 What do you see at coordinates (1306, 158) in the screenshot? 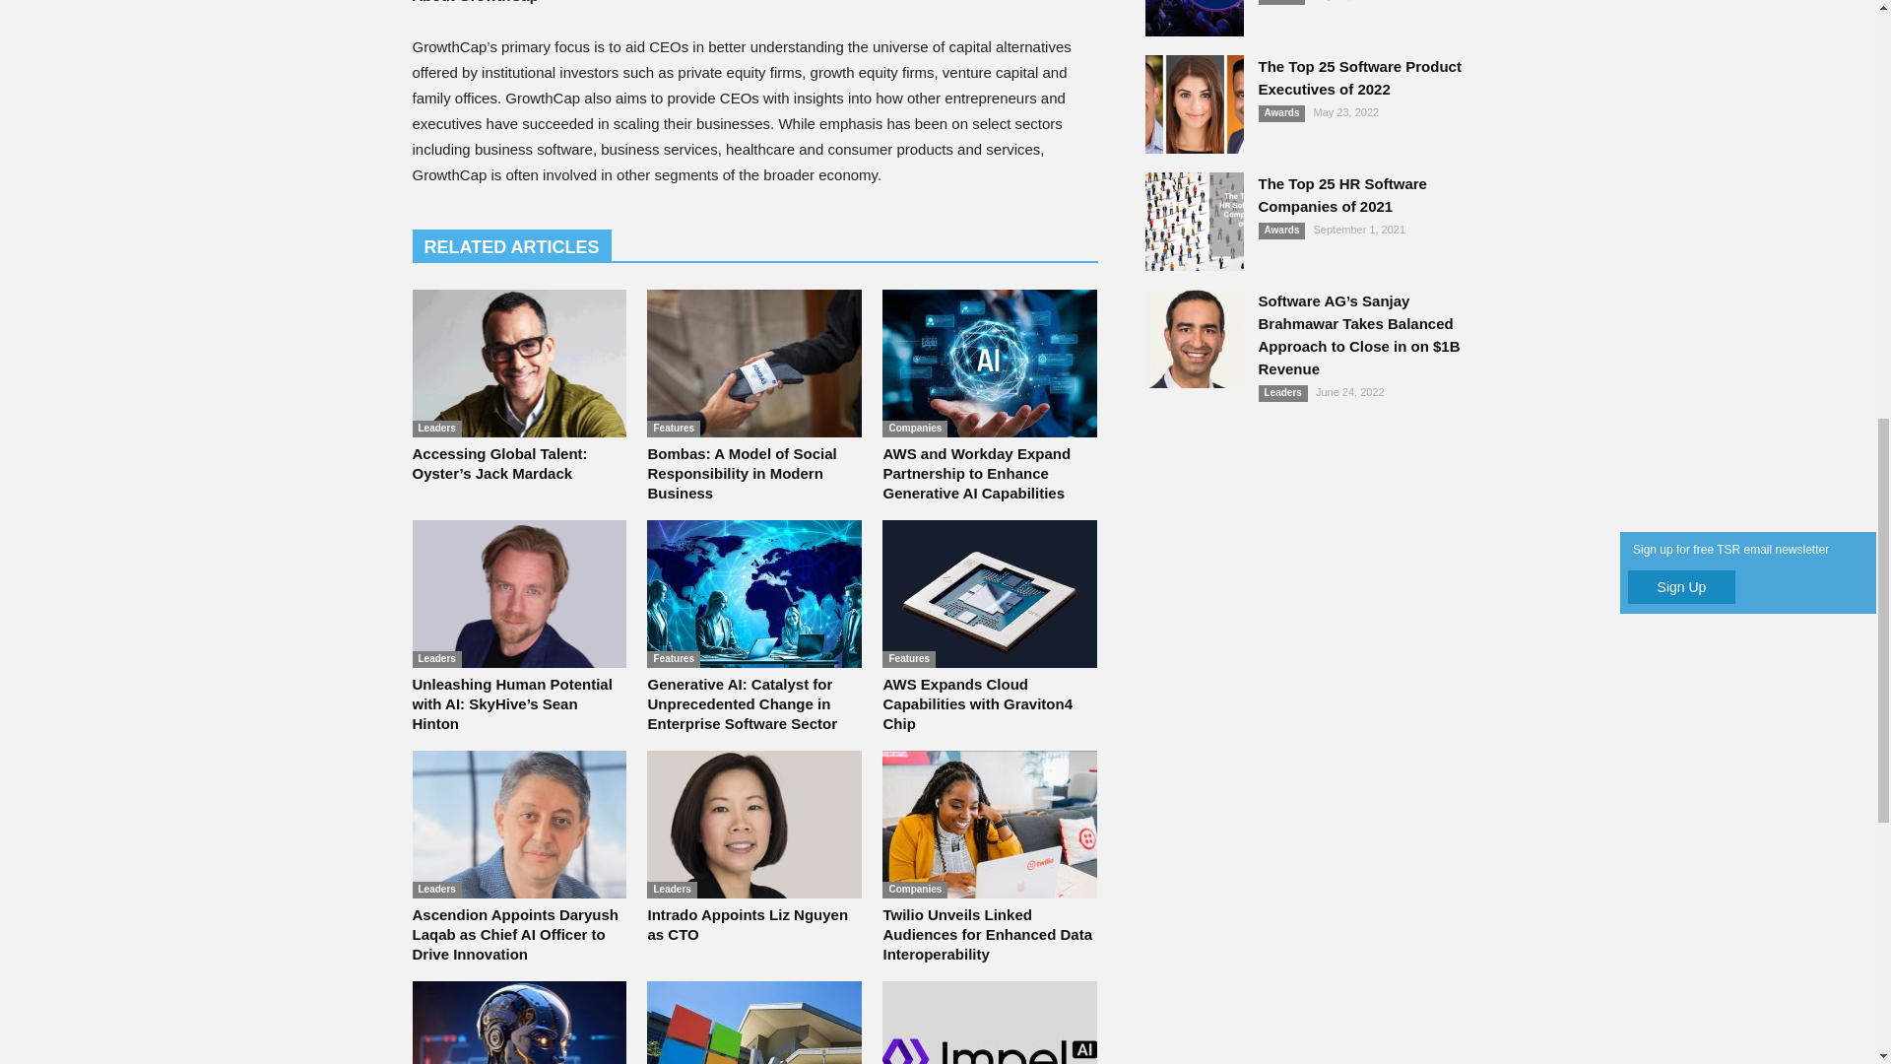
I see `Email address` at bounding box center [1306, 158].